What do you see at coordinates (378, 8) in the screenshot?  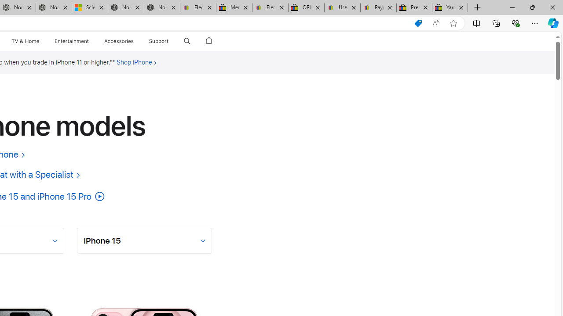 I see `Payments Terms of Use | eBay.com` at bounding box center [378, 8].